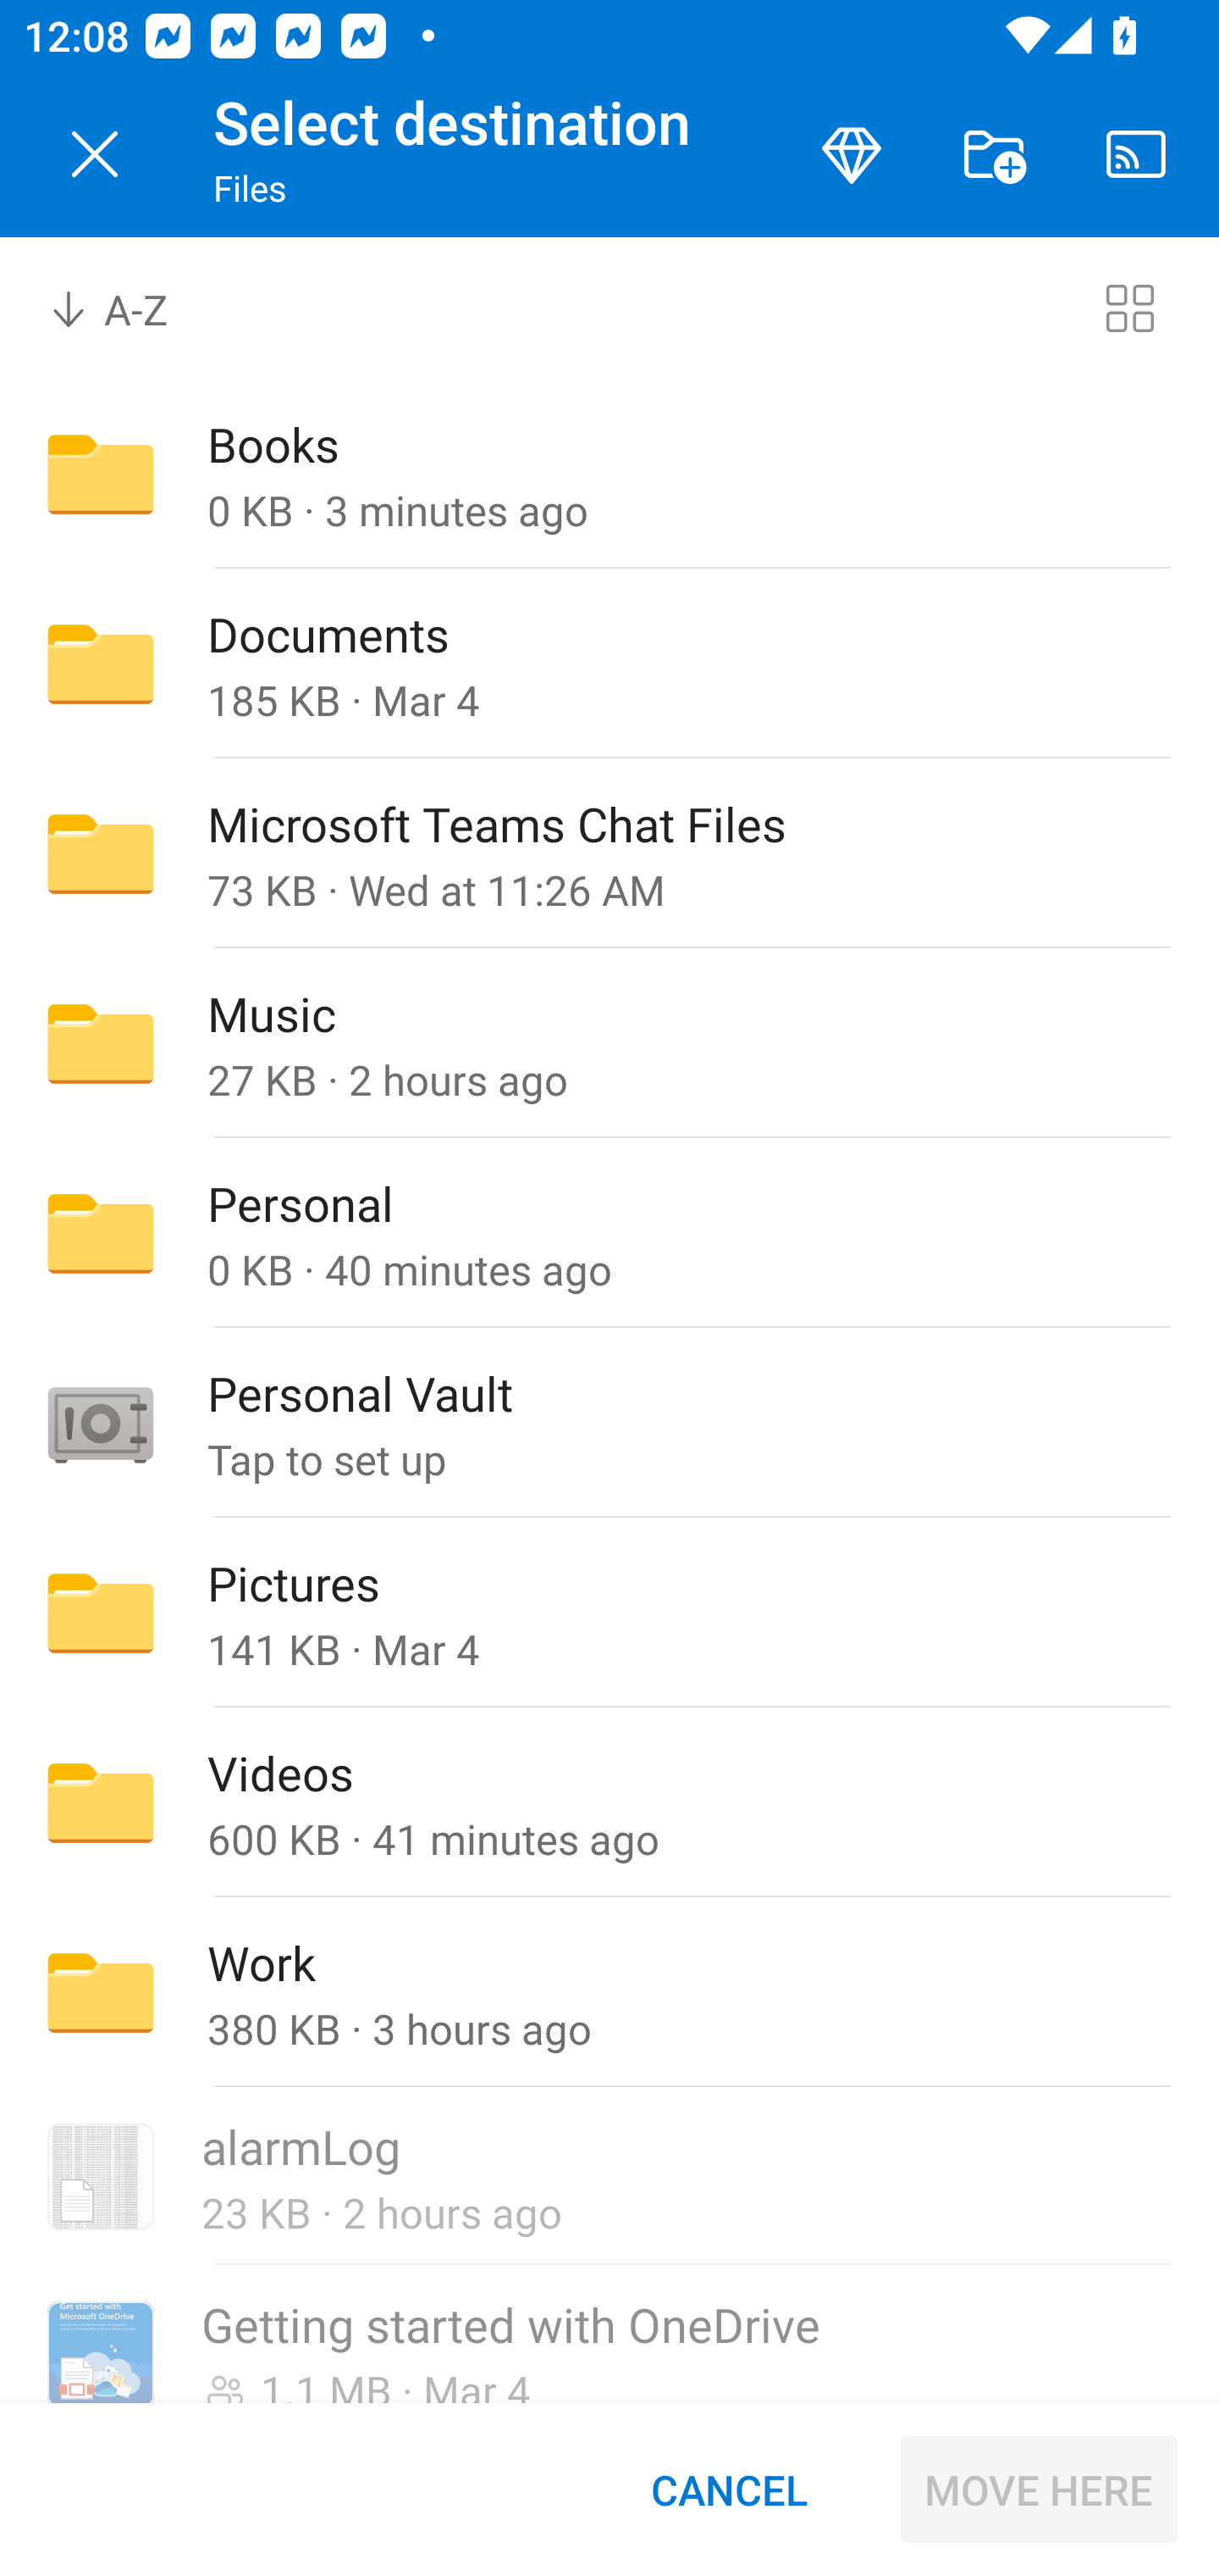 This screenshot has width=1219, height=2576. I want to click on Folder Music 27 KB · 2 hours ago, so click(609, 1042).